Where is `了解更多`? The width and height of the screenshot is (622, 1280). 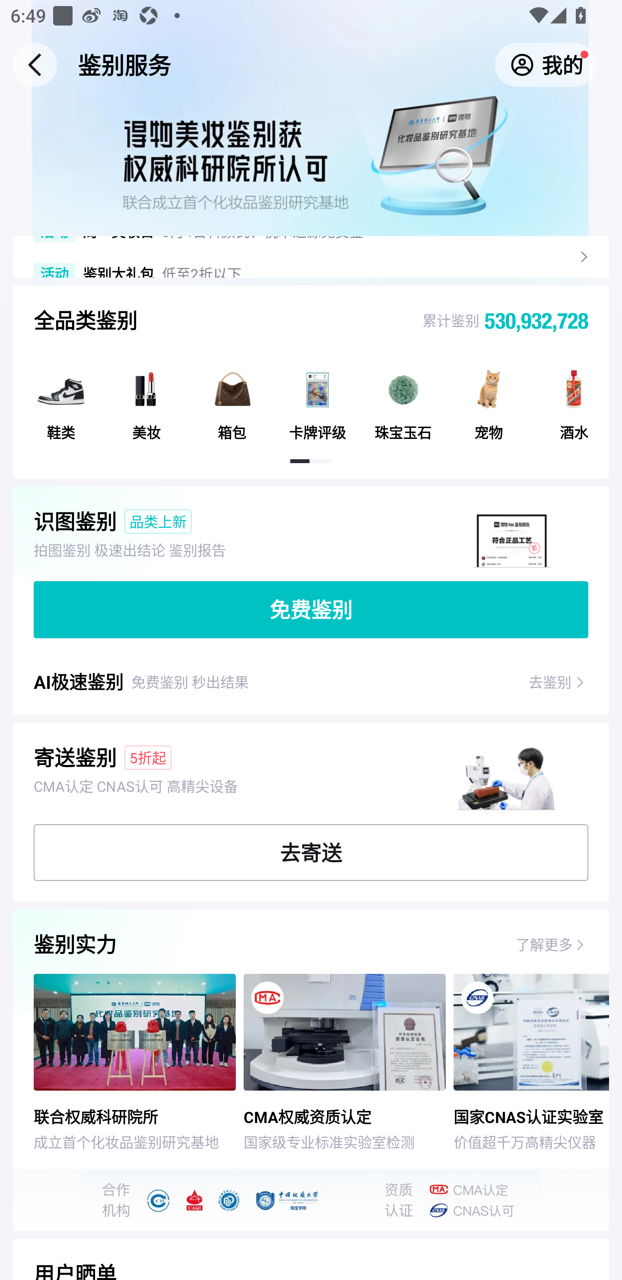 了解更多 is located at coordinates (544, 944).